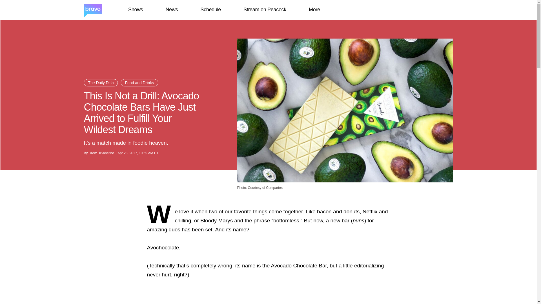  I want to click on Stream on Peacock, so click(265, 10).